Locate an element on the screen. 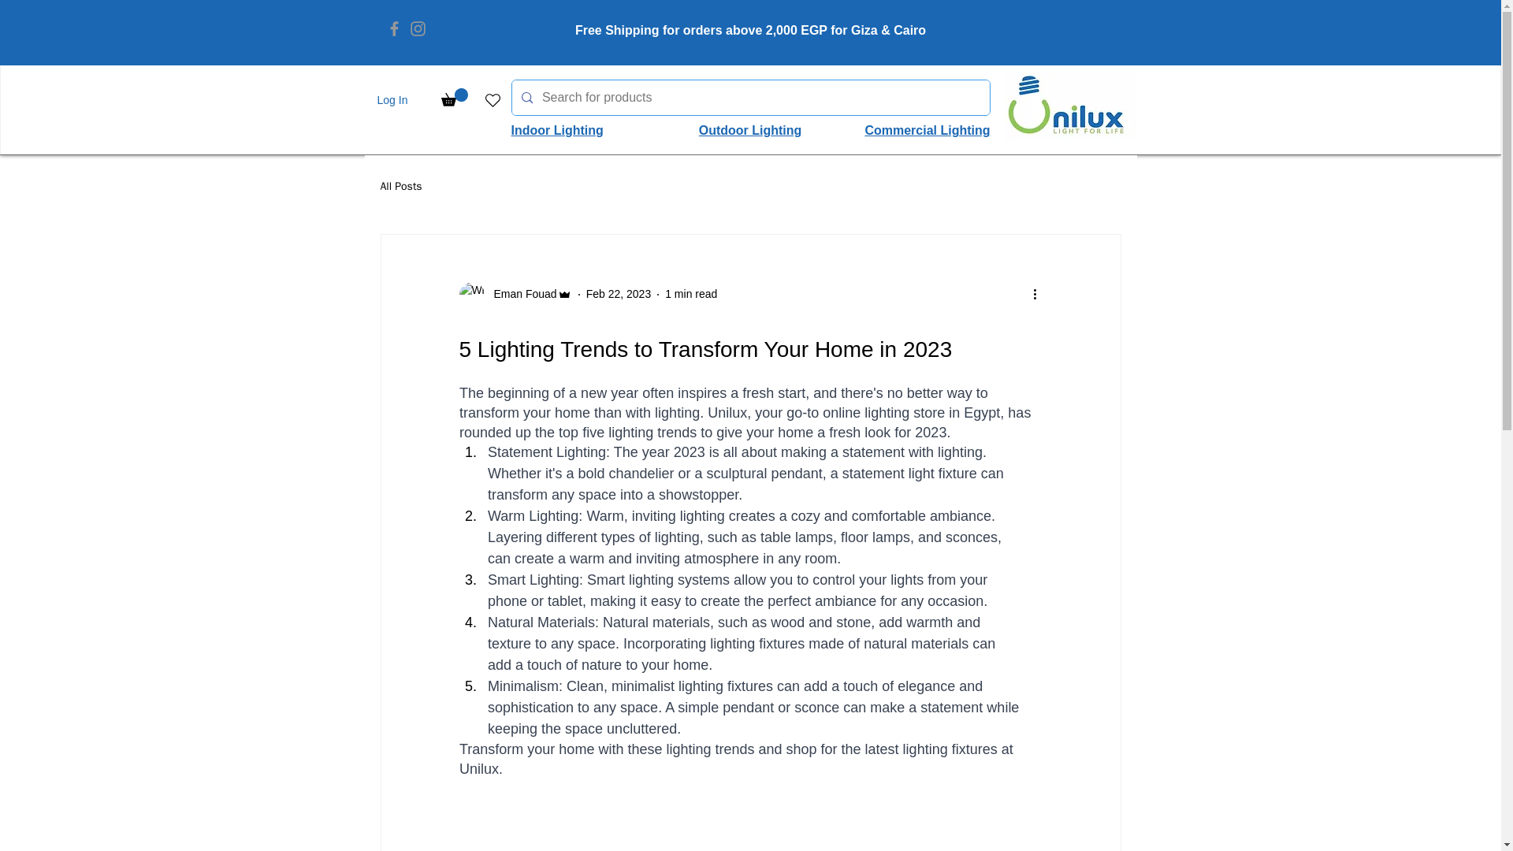  1 min read is located at coordinates (691, 294).